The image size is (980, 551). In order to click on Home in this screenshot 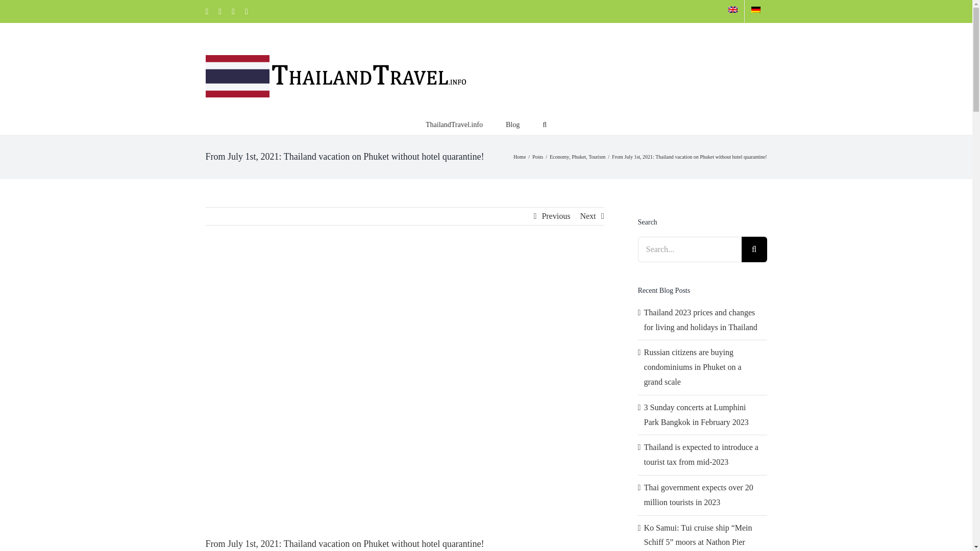, I will do `click(520, 157)`.